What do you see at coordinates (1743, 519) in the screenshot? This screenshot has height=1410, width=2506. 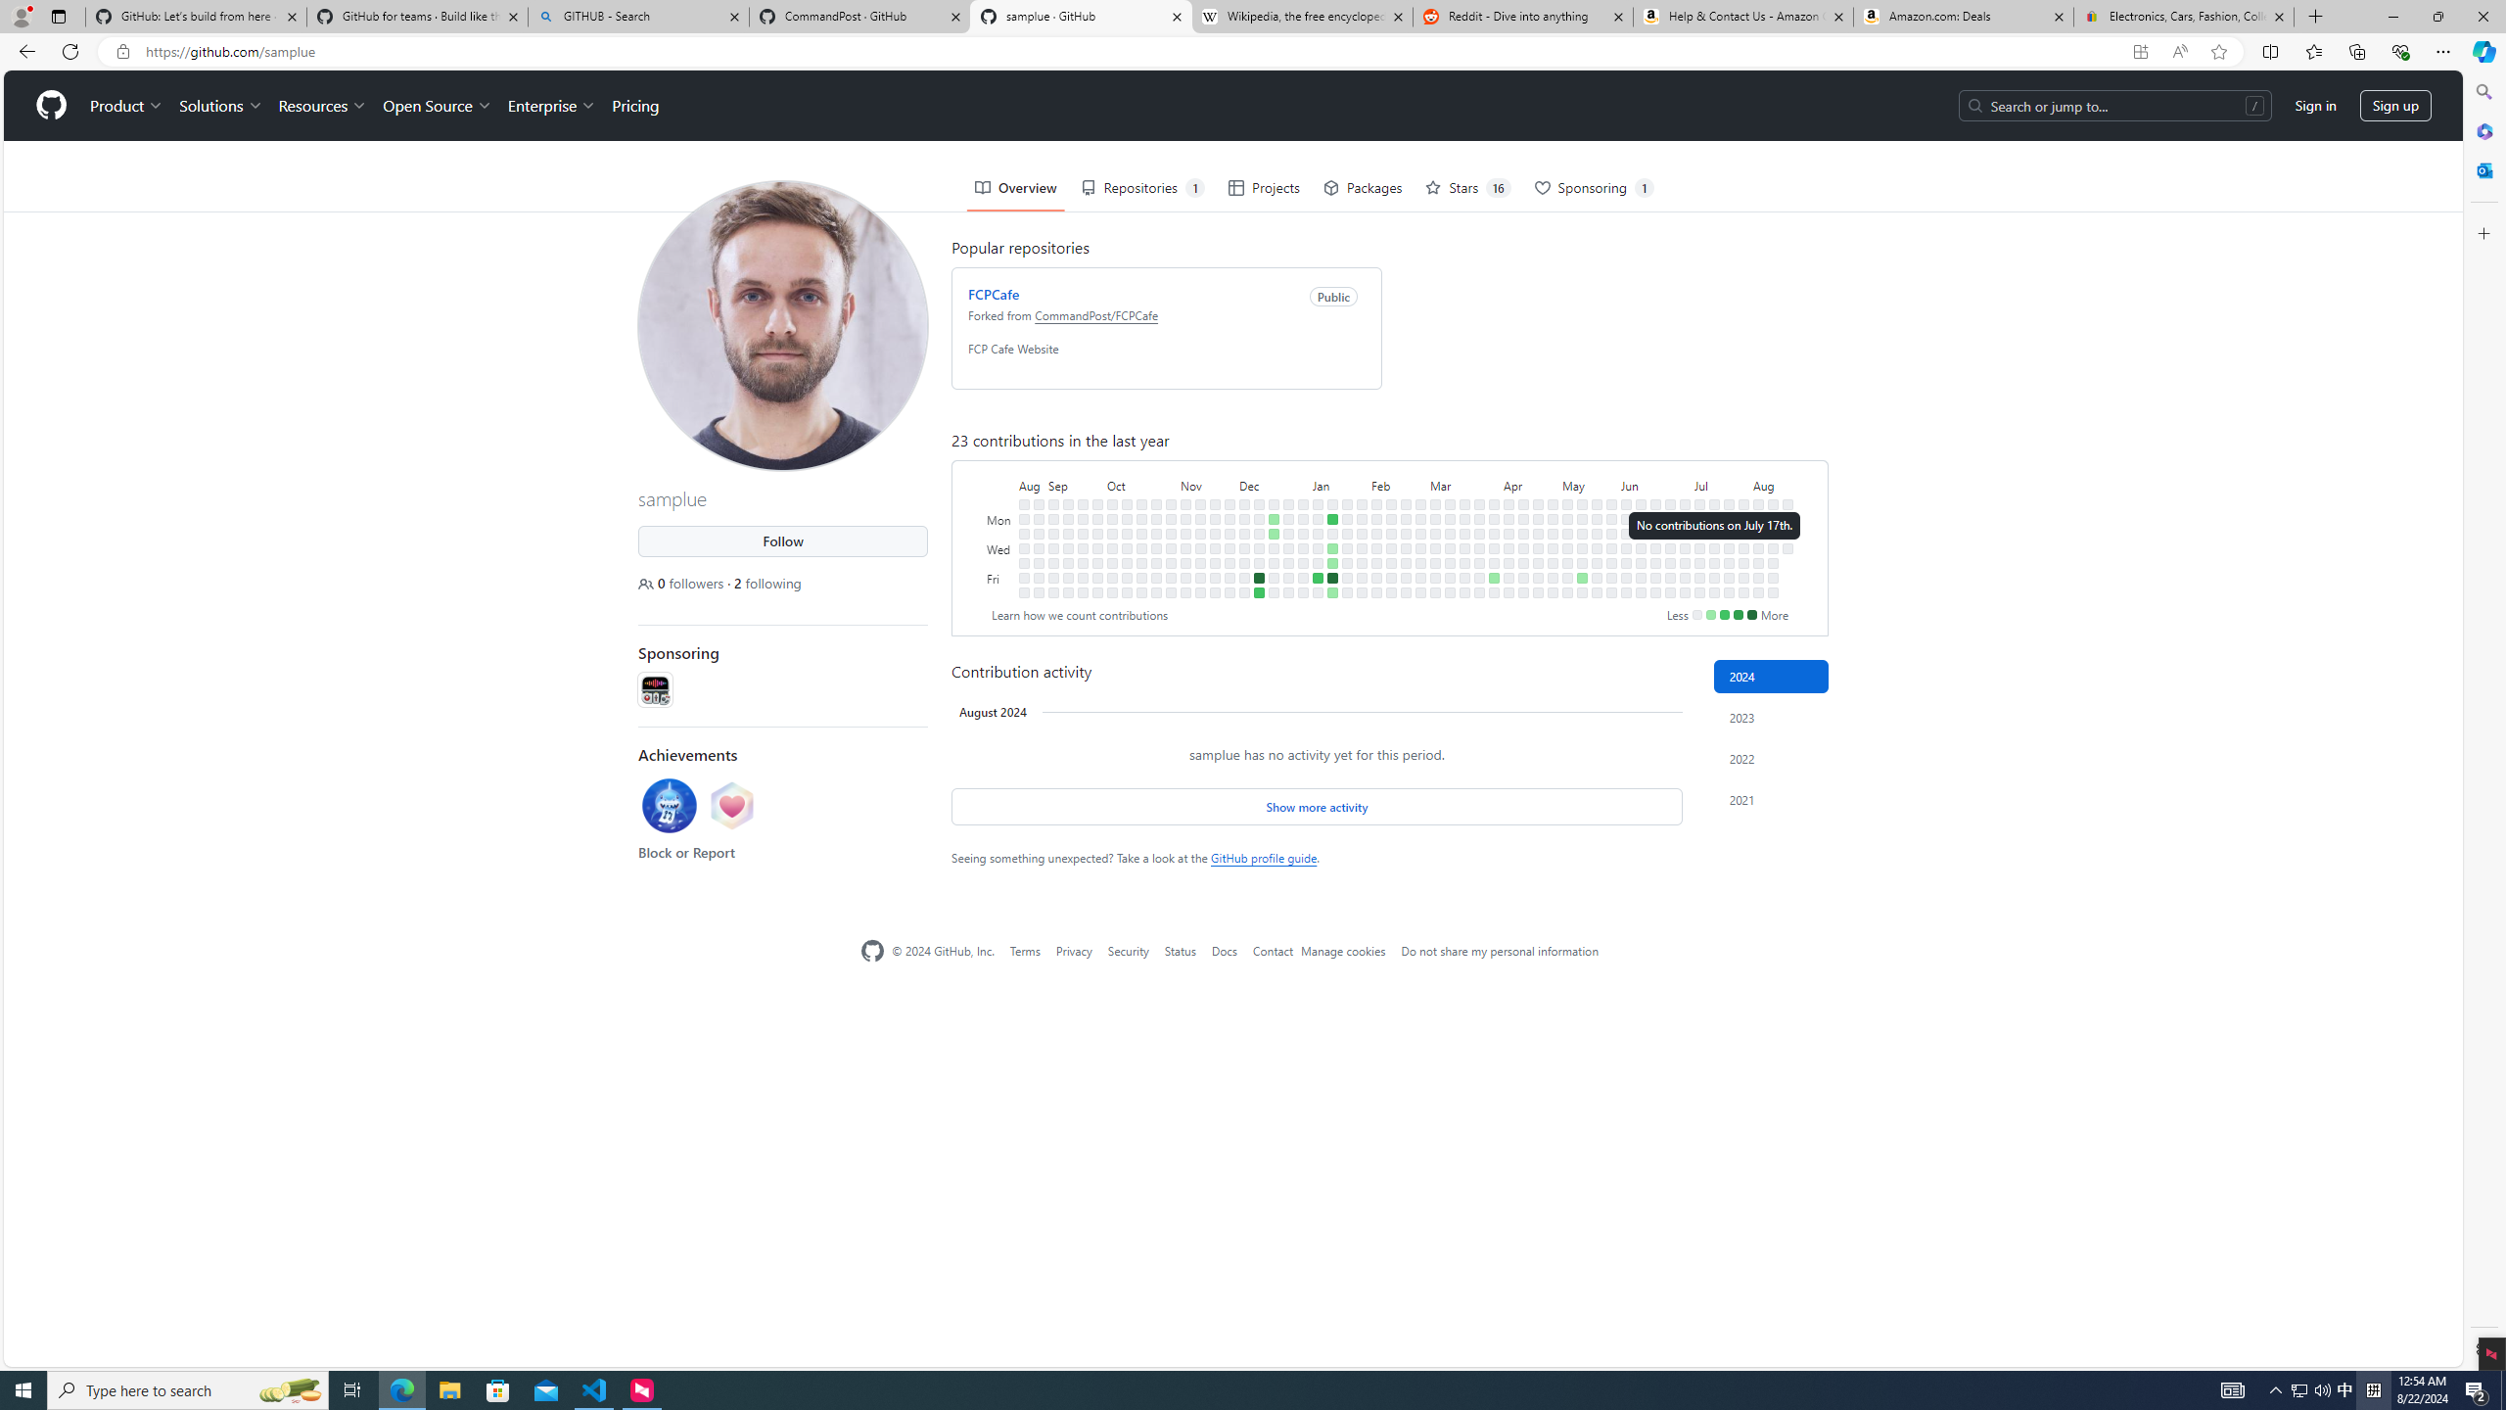 I see `No contributions on July 29th.` at bounding box center [1743, 519].